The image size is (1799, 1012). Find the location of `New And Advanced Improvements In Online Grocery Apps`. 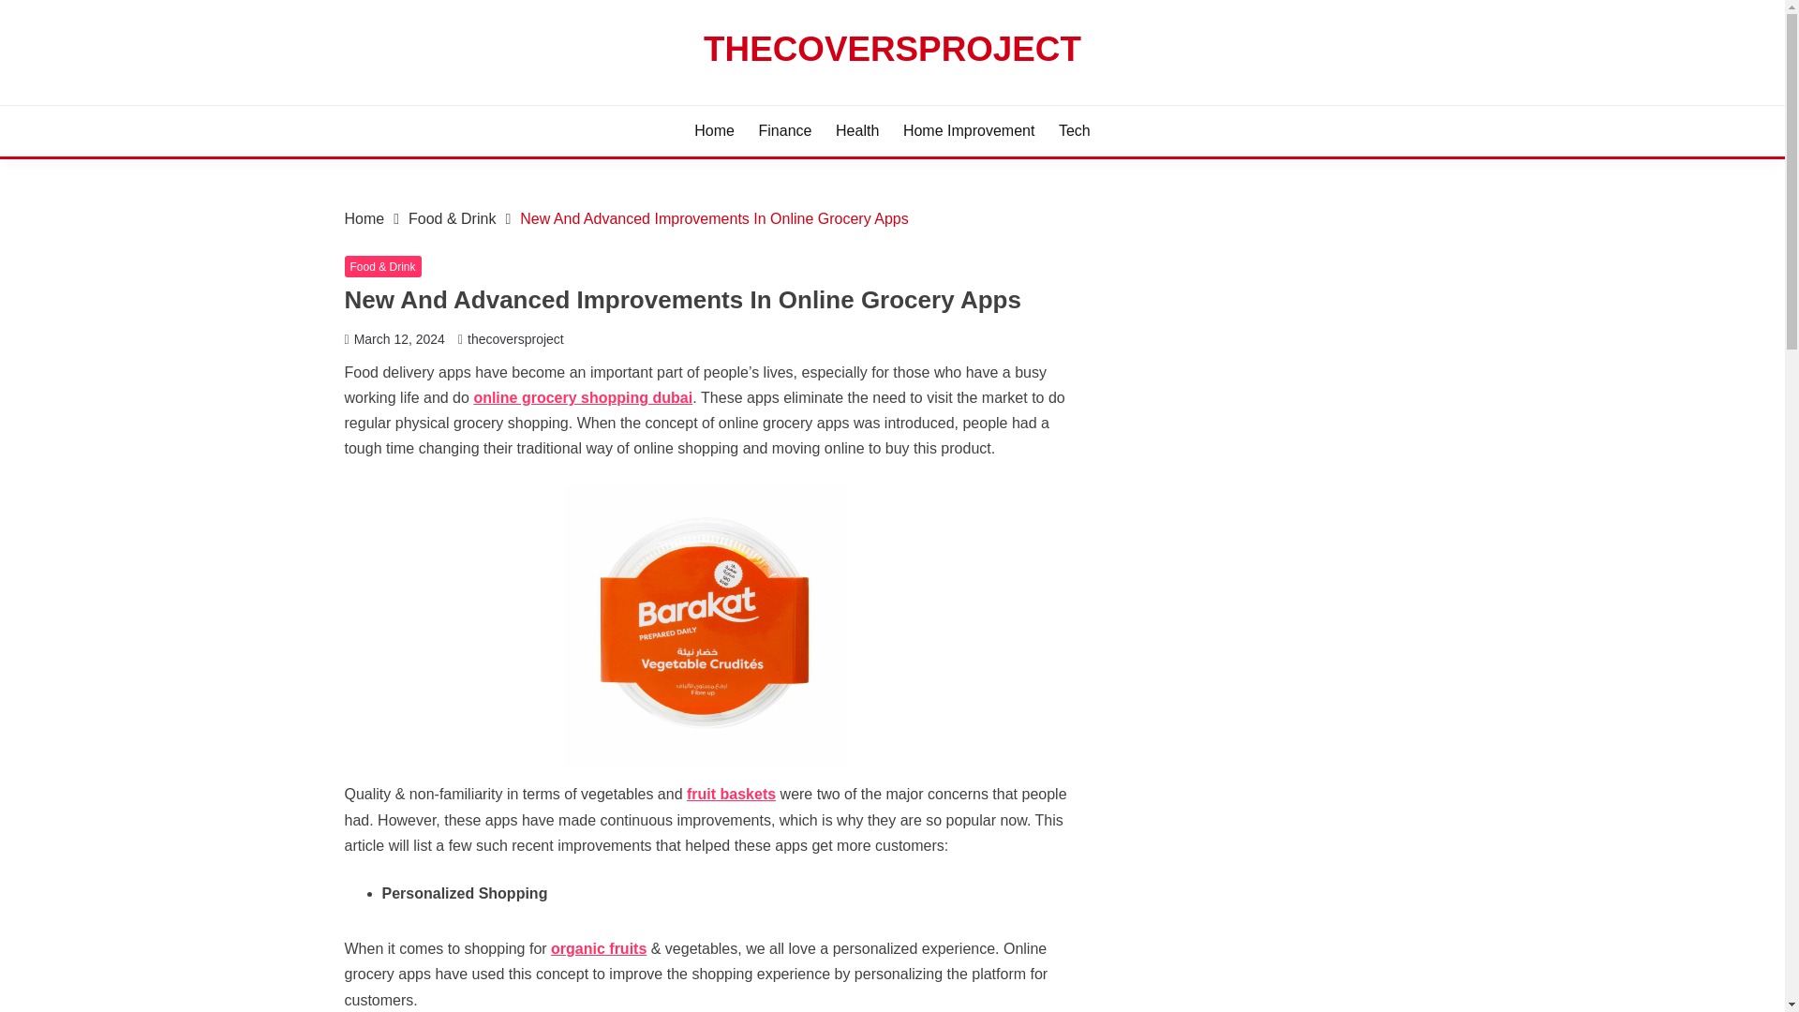

New And Advanced Improvements In Online Grocery Apps is located at coordinates (714, 217).